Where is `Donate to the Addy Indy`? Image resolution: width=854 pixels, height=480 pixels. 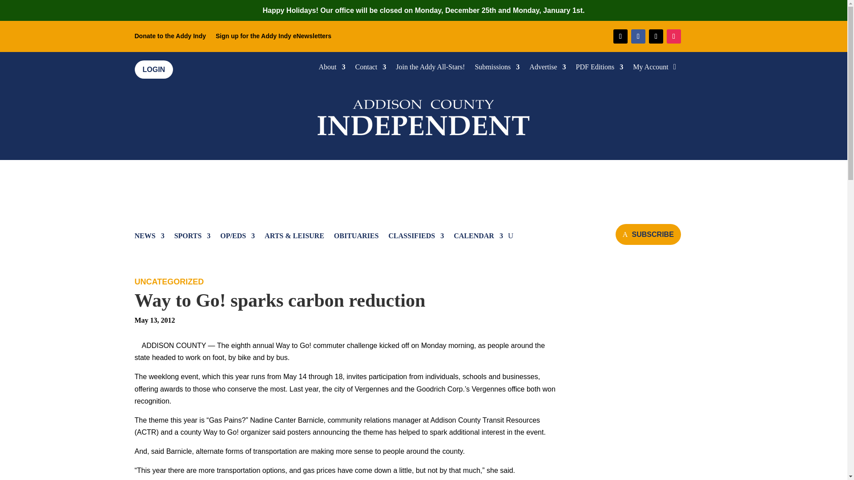
Donate to the Addy Indy is located at coordinates (170, 38).